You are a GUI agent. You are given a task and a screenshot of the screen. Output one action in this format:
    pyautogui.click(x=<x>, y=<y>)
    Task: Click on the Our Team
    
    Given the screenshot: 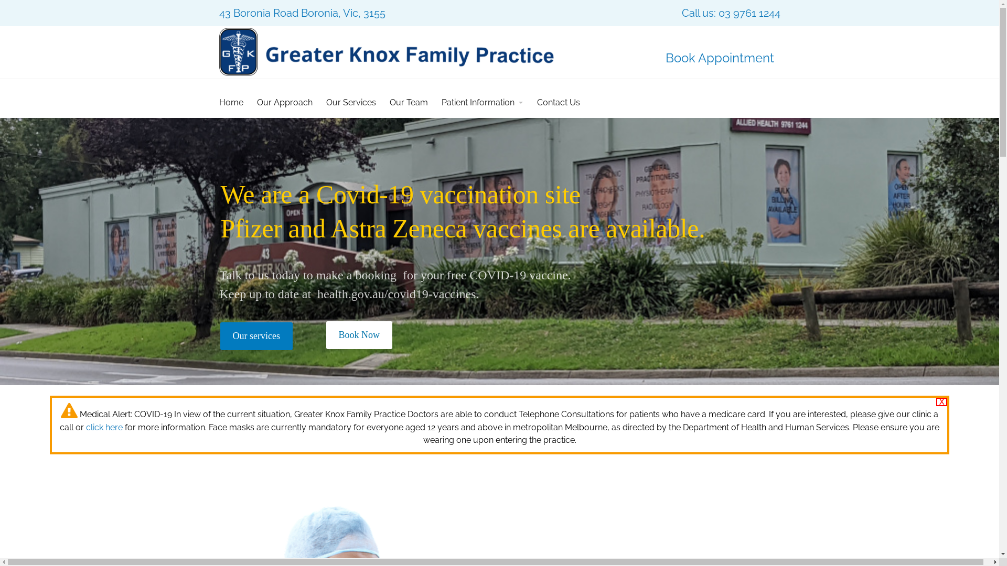 What is the action you would take?
    pyautogui.click(x=409, y=103)
    